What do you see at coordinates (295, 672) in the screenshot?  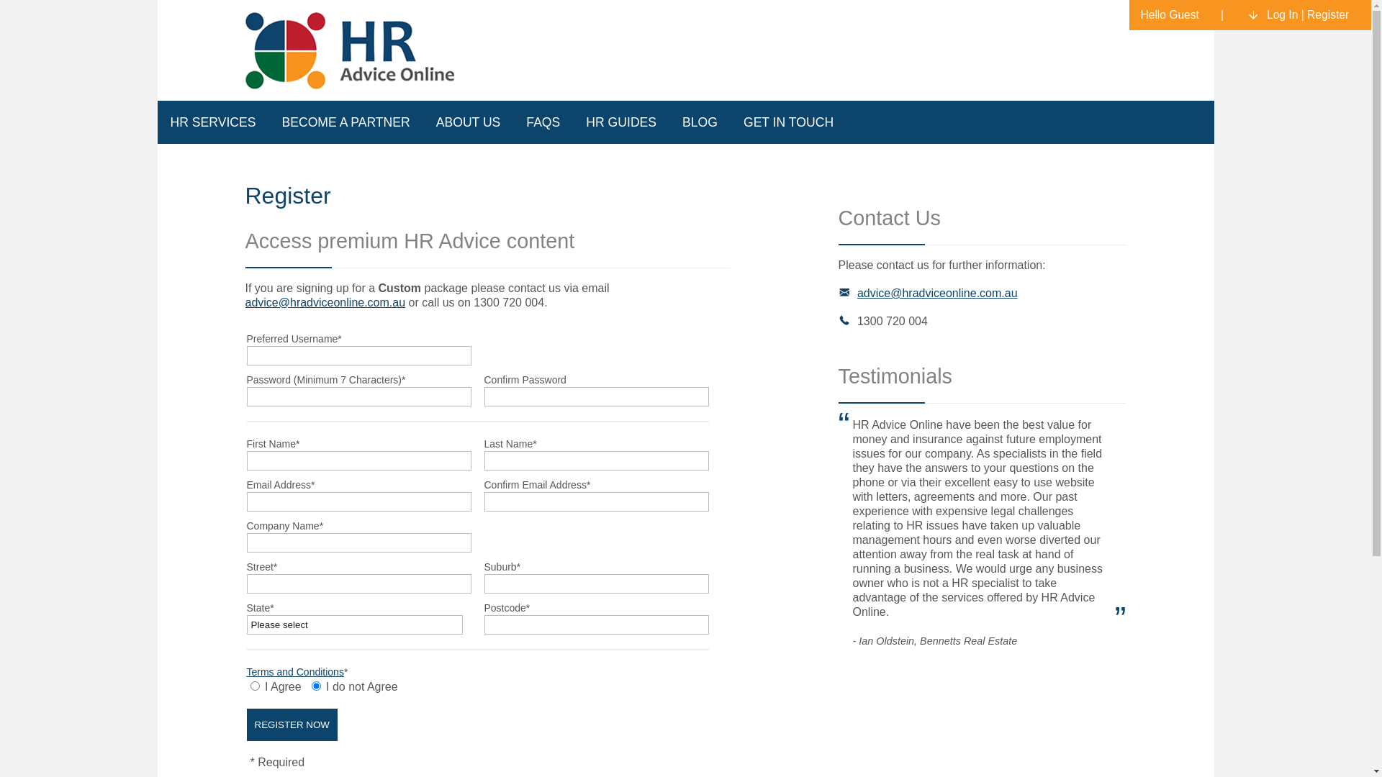 I see `Terms and Conditions` at bounding box center [295, 672].